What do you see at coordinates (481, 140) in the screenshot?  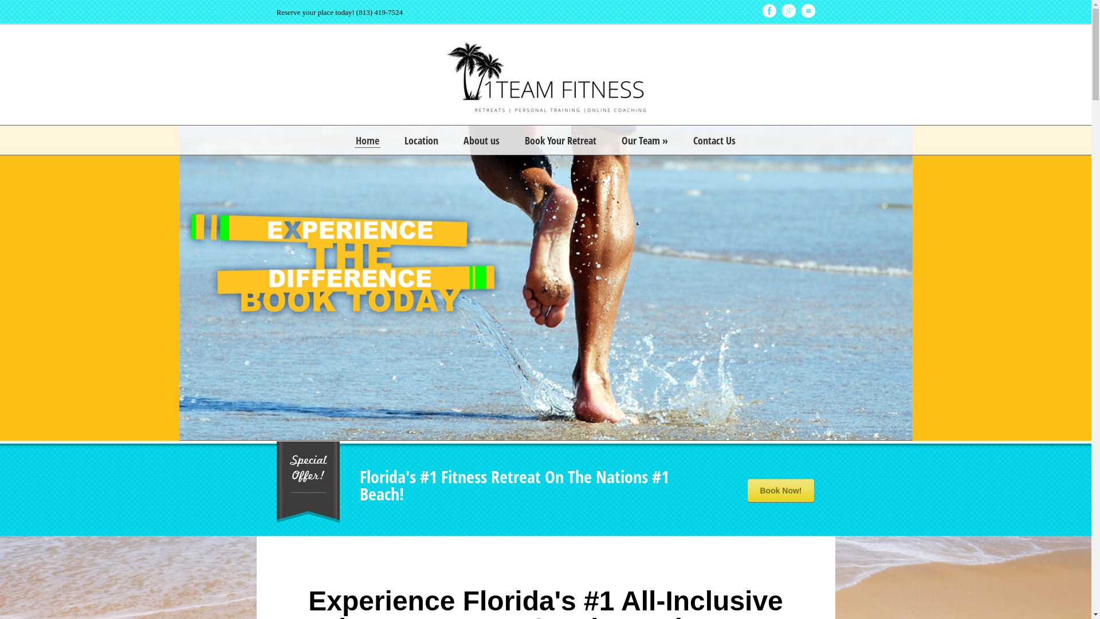 I see `About us` at bounding box center [481, 140].